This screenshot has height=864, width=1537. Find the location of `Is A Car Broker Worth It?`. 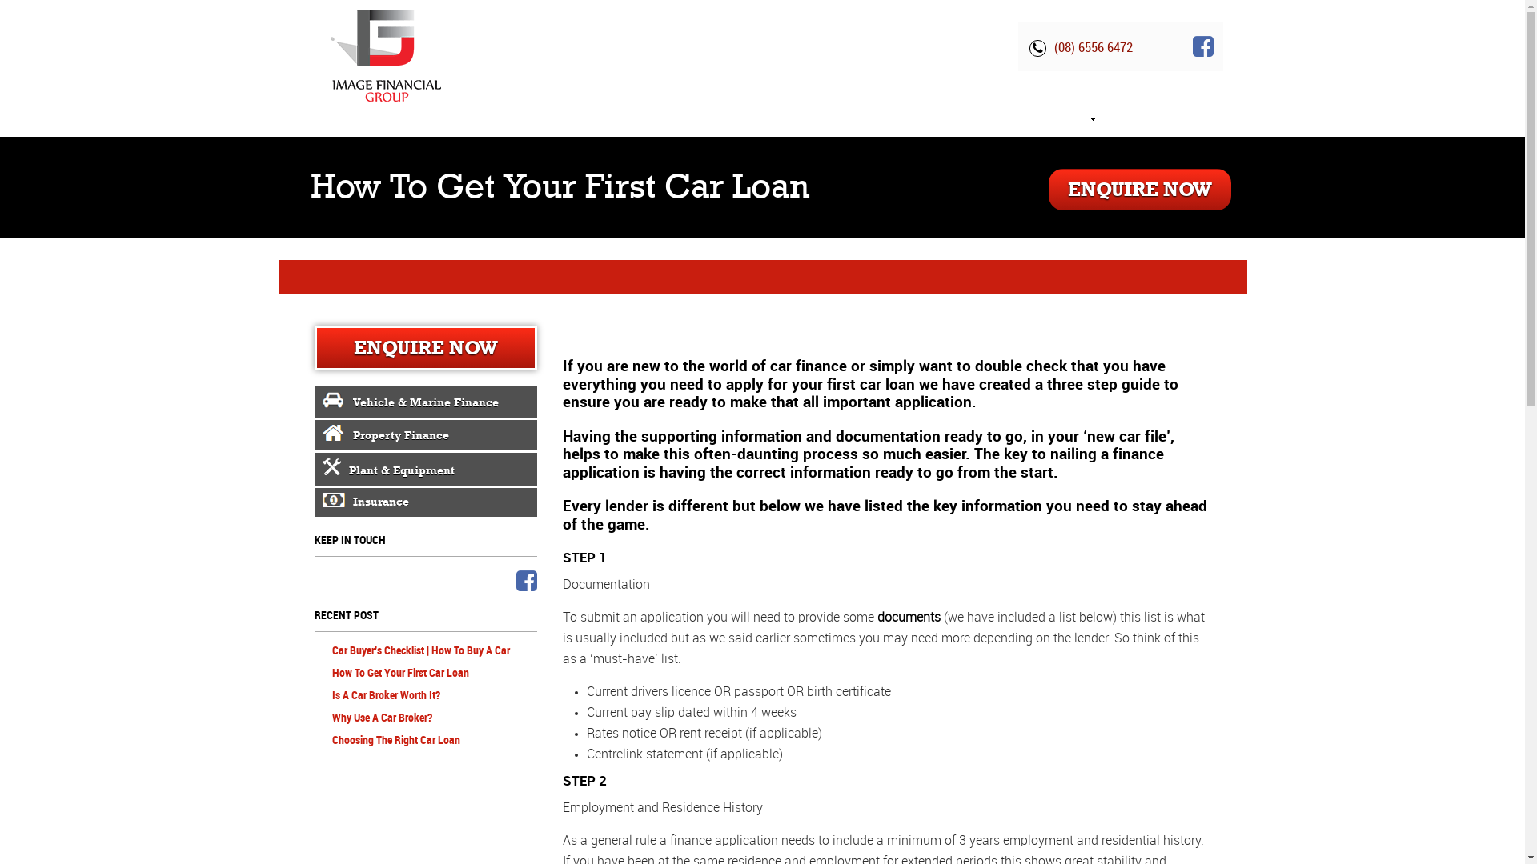

Is A Car Broker Worth It? is located at coordinates (386, 696).